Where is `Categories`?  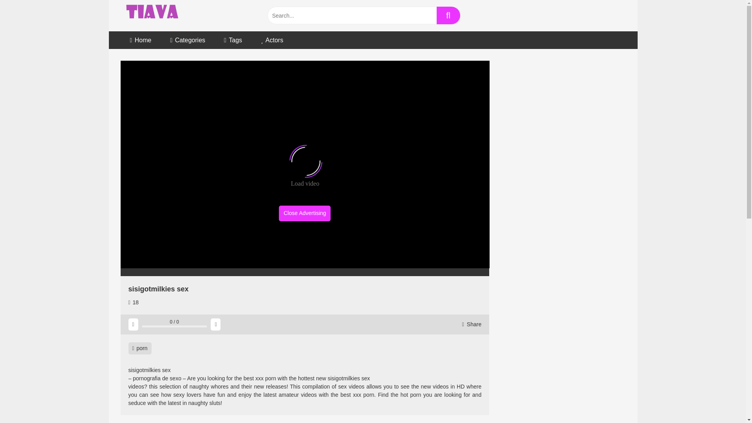
Categories is located at coordinates (187, 40).